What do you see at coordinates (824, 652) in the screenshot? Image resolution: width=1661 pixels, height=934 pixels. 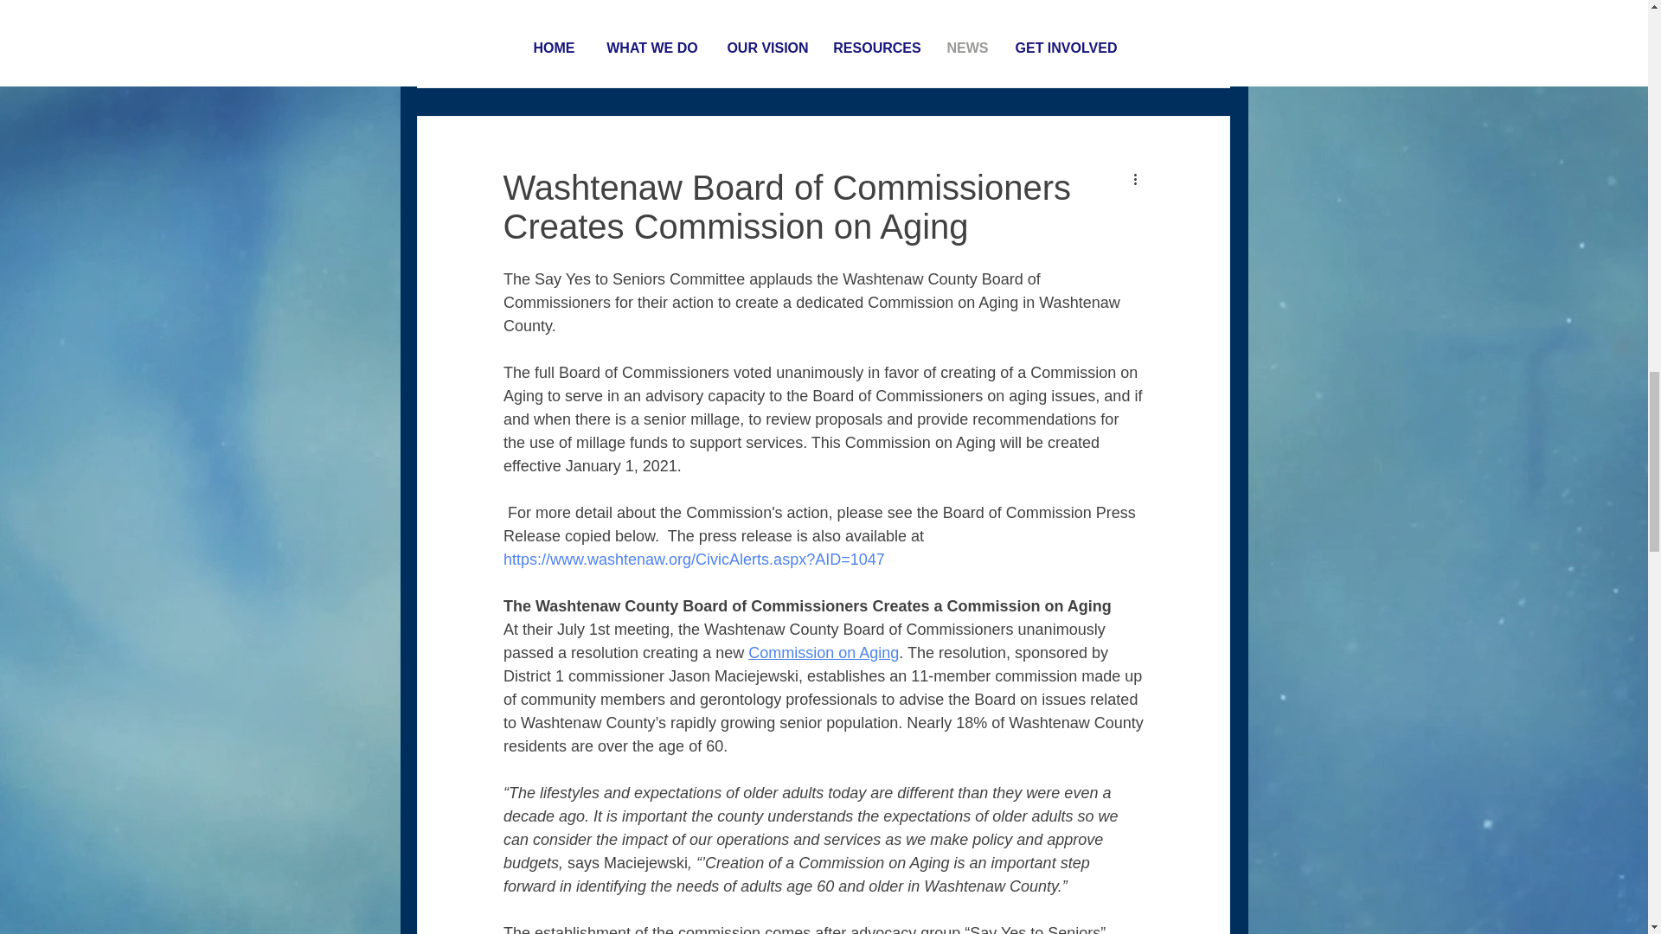 I see `Commission on Aging` at bounding box center [824, 652].